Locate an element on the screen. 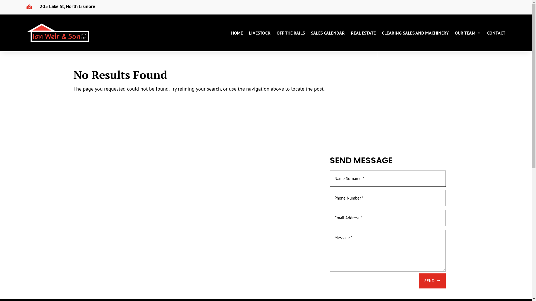 This screenshot has width=536, height=301. SEND is located at coordinates (432, 281).